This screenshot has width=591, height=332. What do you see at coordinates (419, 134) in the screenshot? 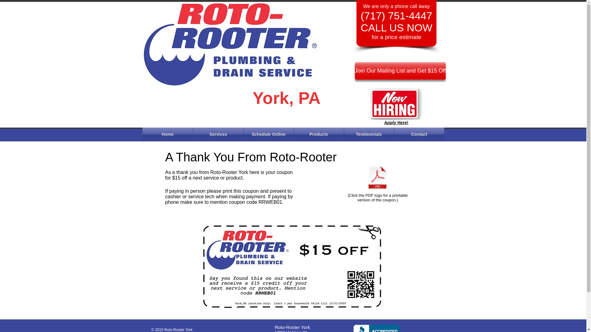
I see `Contact` at bounding box center [419, 134].